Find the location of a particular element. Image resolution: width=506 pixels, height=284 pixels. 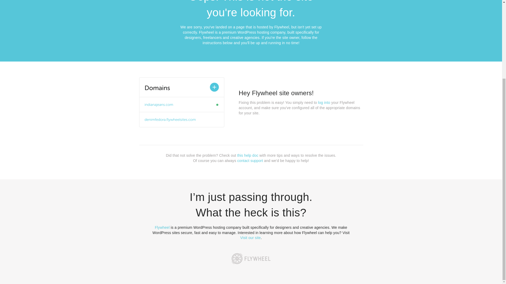

Flywheel is located at coordinates (162, 227).